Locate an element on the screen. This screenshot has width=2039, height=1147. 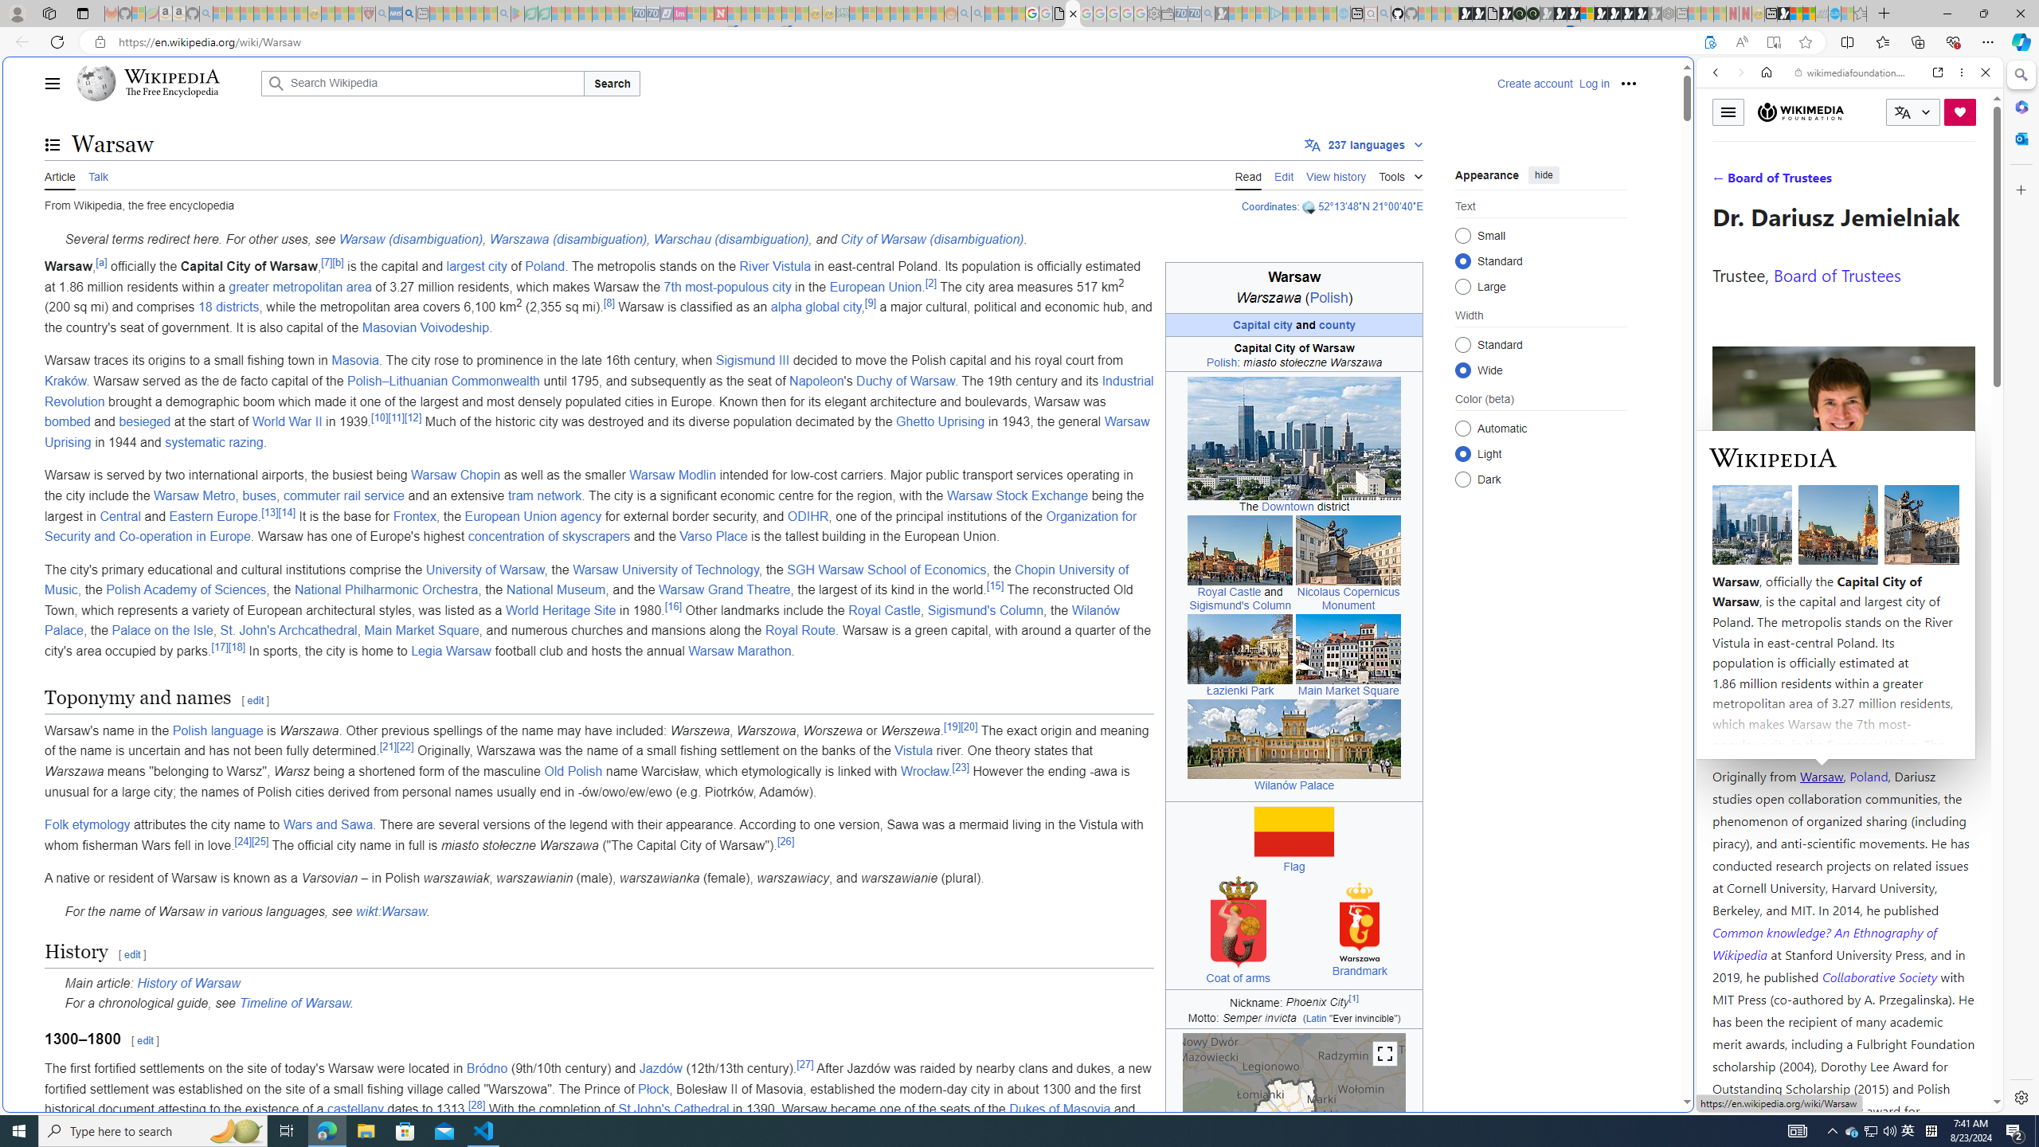
Wikipedia The Free Encyclopedia is located at coordinates (165, 83).